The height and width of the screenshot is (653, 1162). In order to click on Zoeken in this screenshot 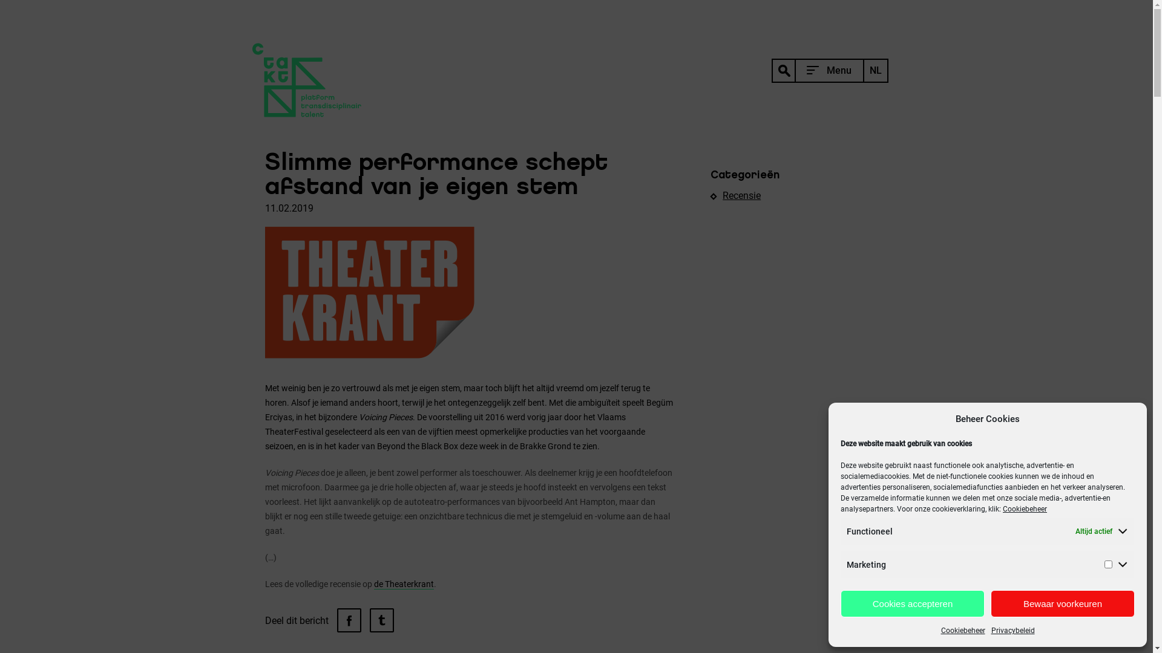, I will do `click(654, 129)`.